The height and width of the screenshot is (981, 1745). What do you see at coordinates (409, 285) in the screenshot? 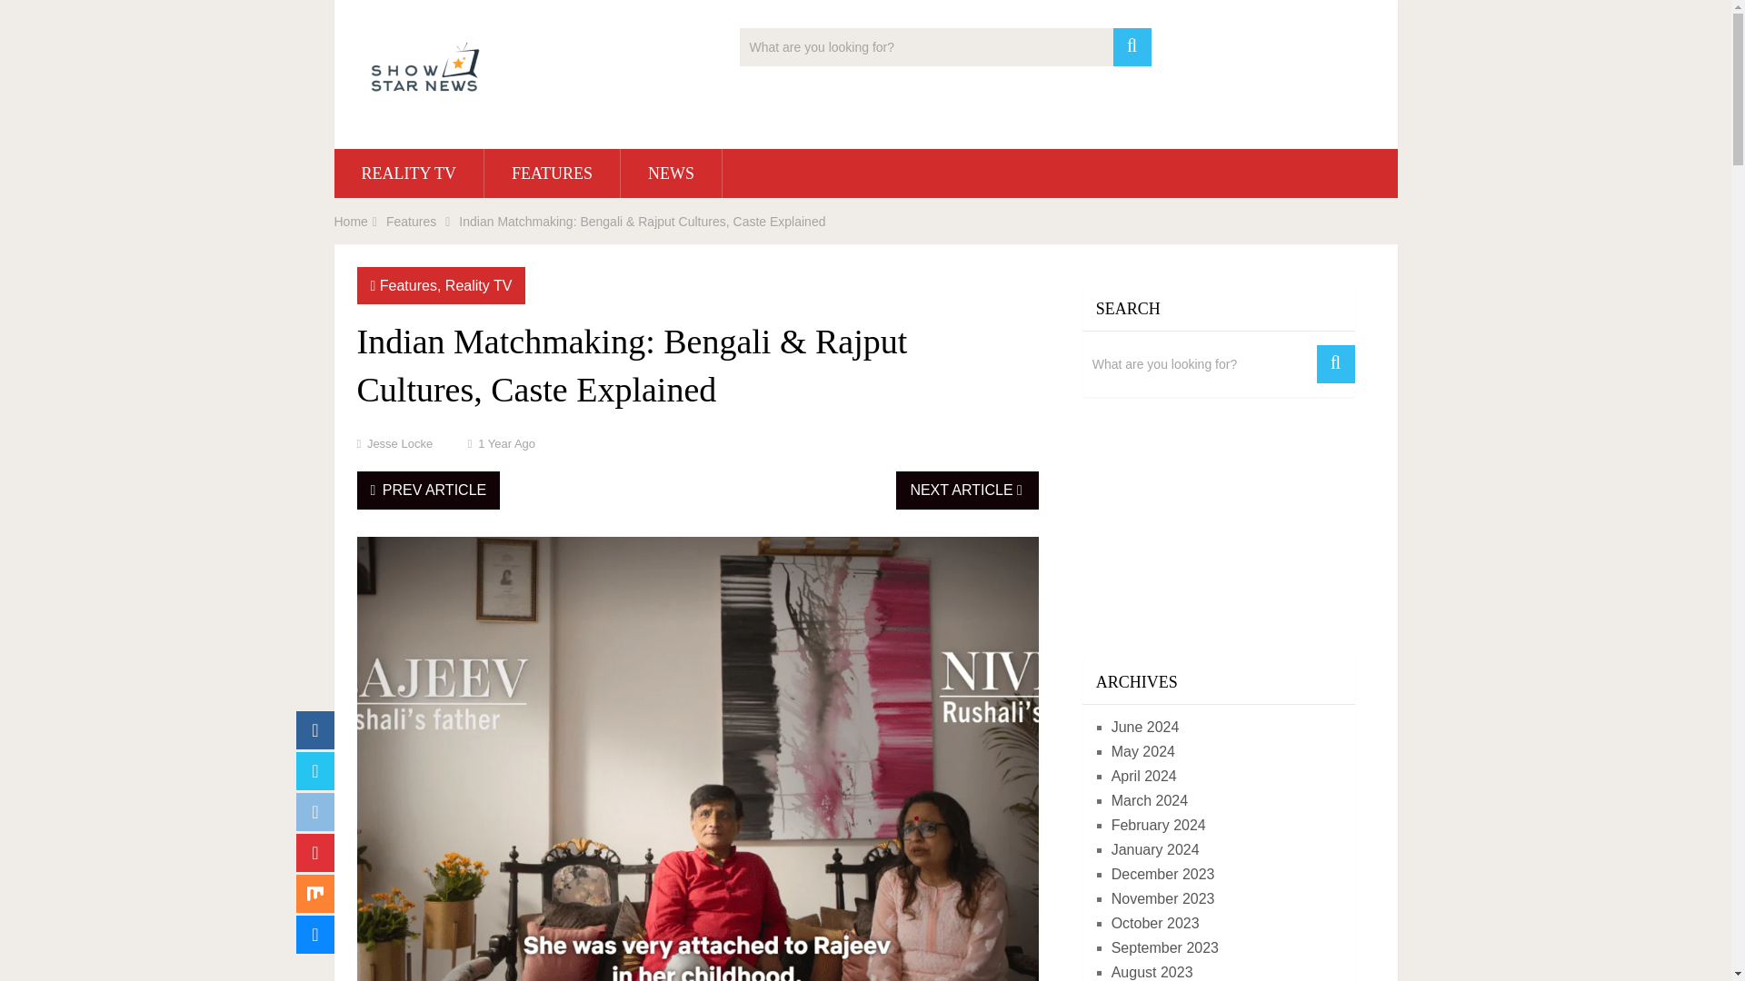
I see `Features` at bounding box center [409, 285].